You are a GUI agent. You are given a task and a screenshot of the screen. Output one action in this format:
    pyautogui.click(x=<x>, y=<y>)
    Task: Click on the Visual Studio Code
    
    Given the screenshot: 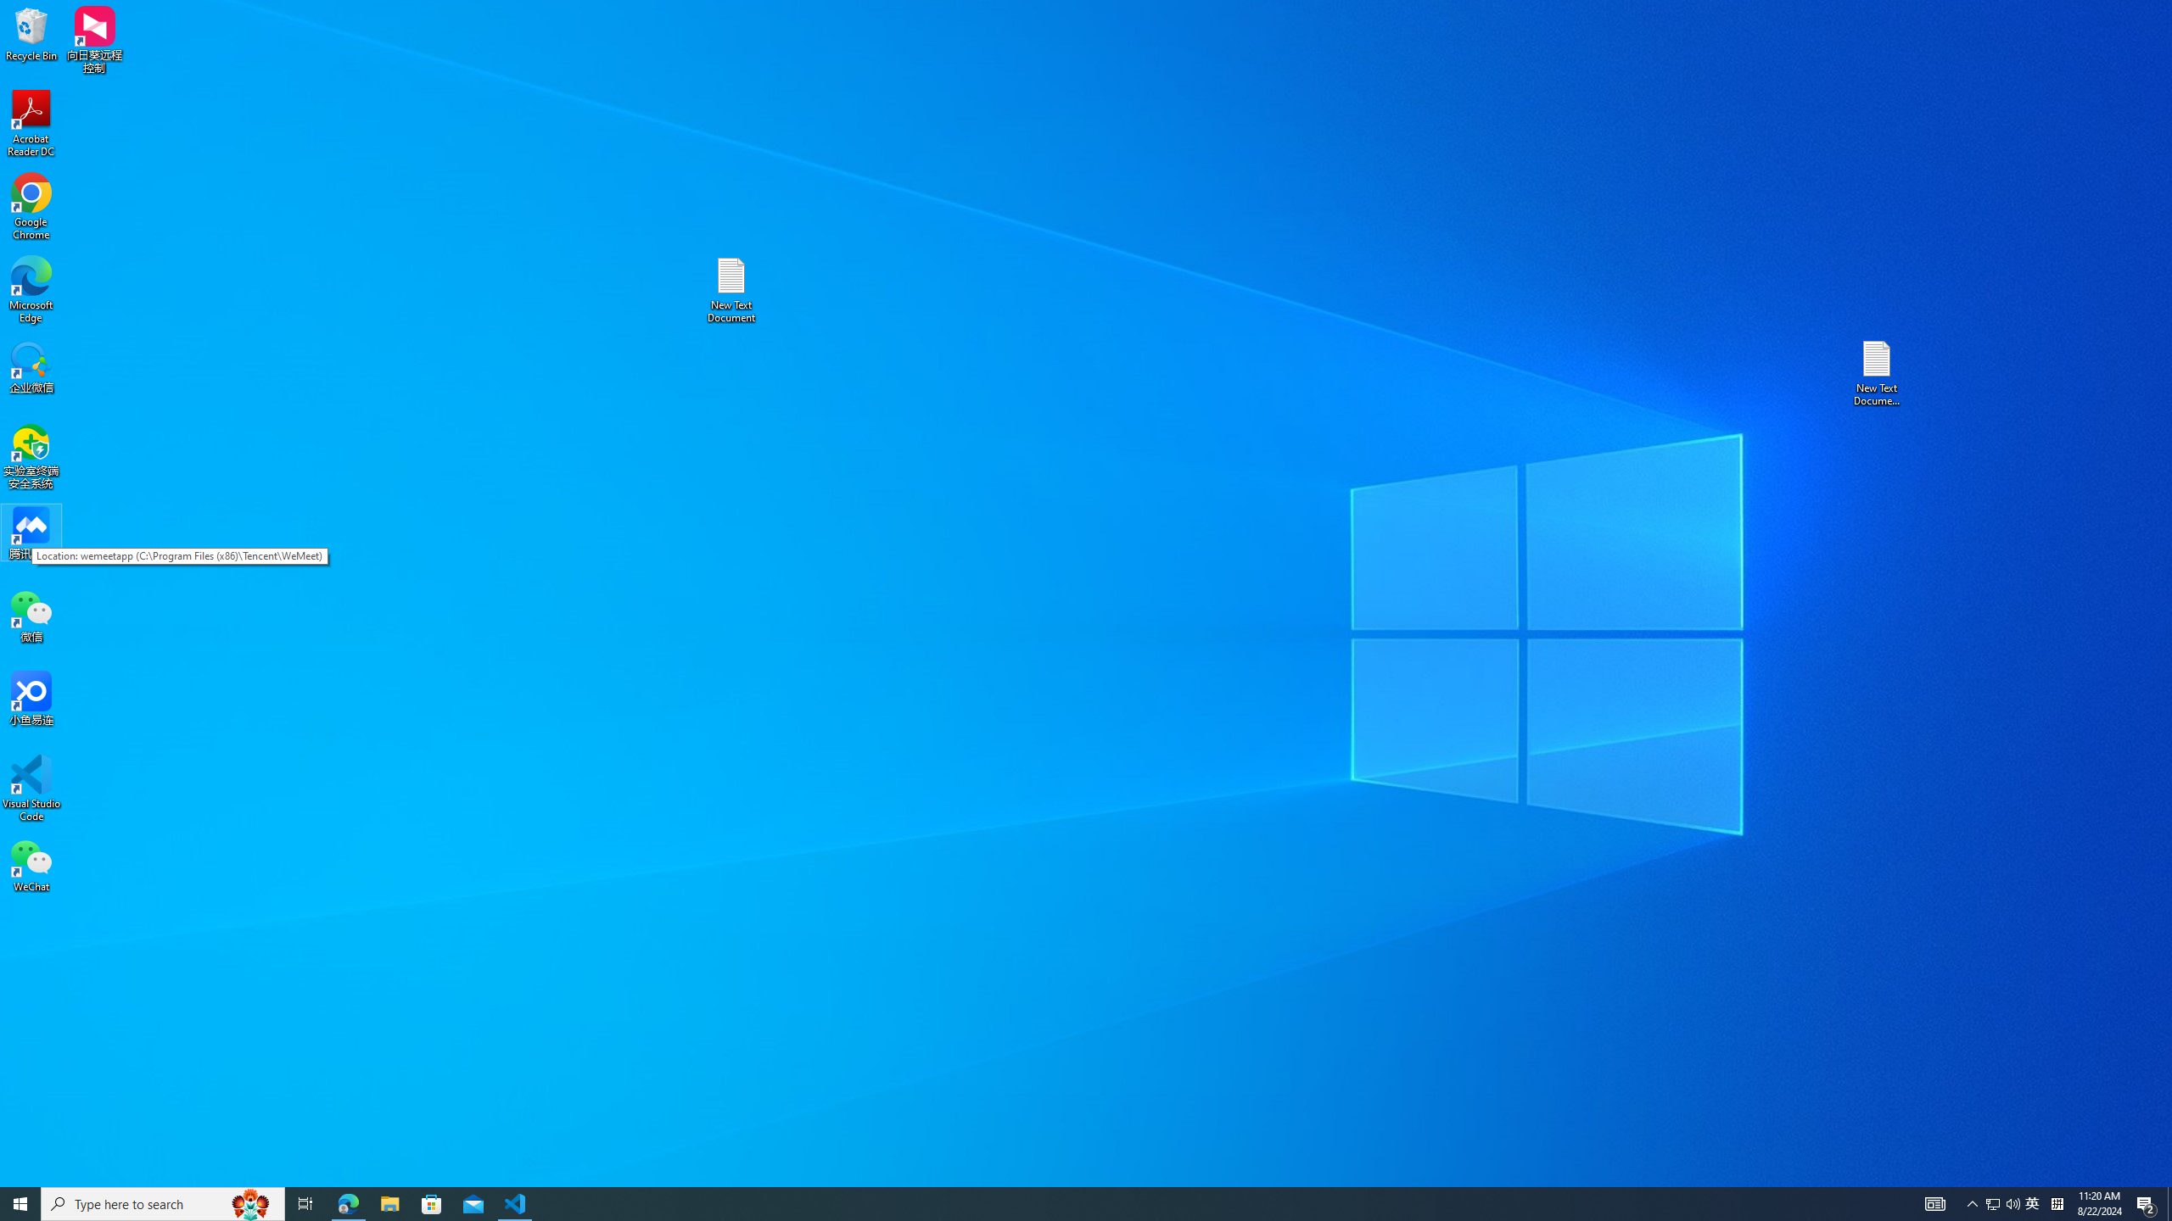 What is the action you would take?
    pyautogui.click(x=31, y=789)
    